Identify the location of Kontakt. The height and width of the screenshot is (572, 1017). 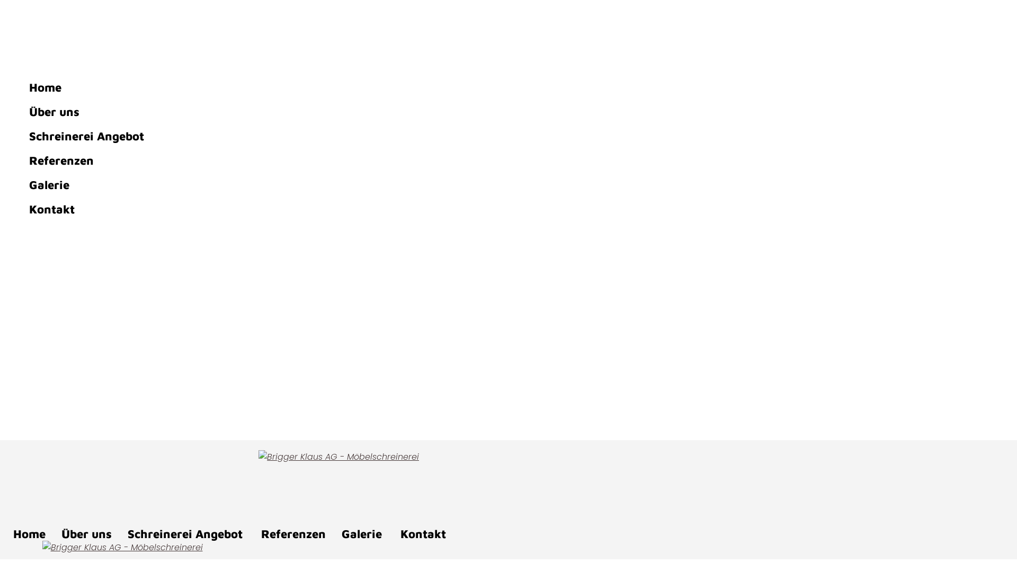
(275, 209).